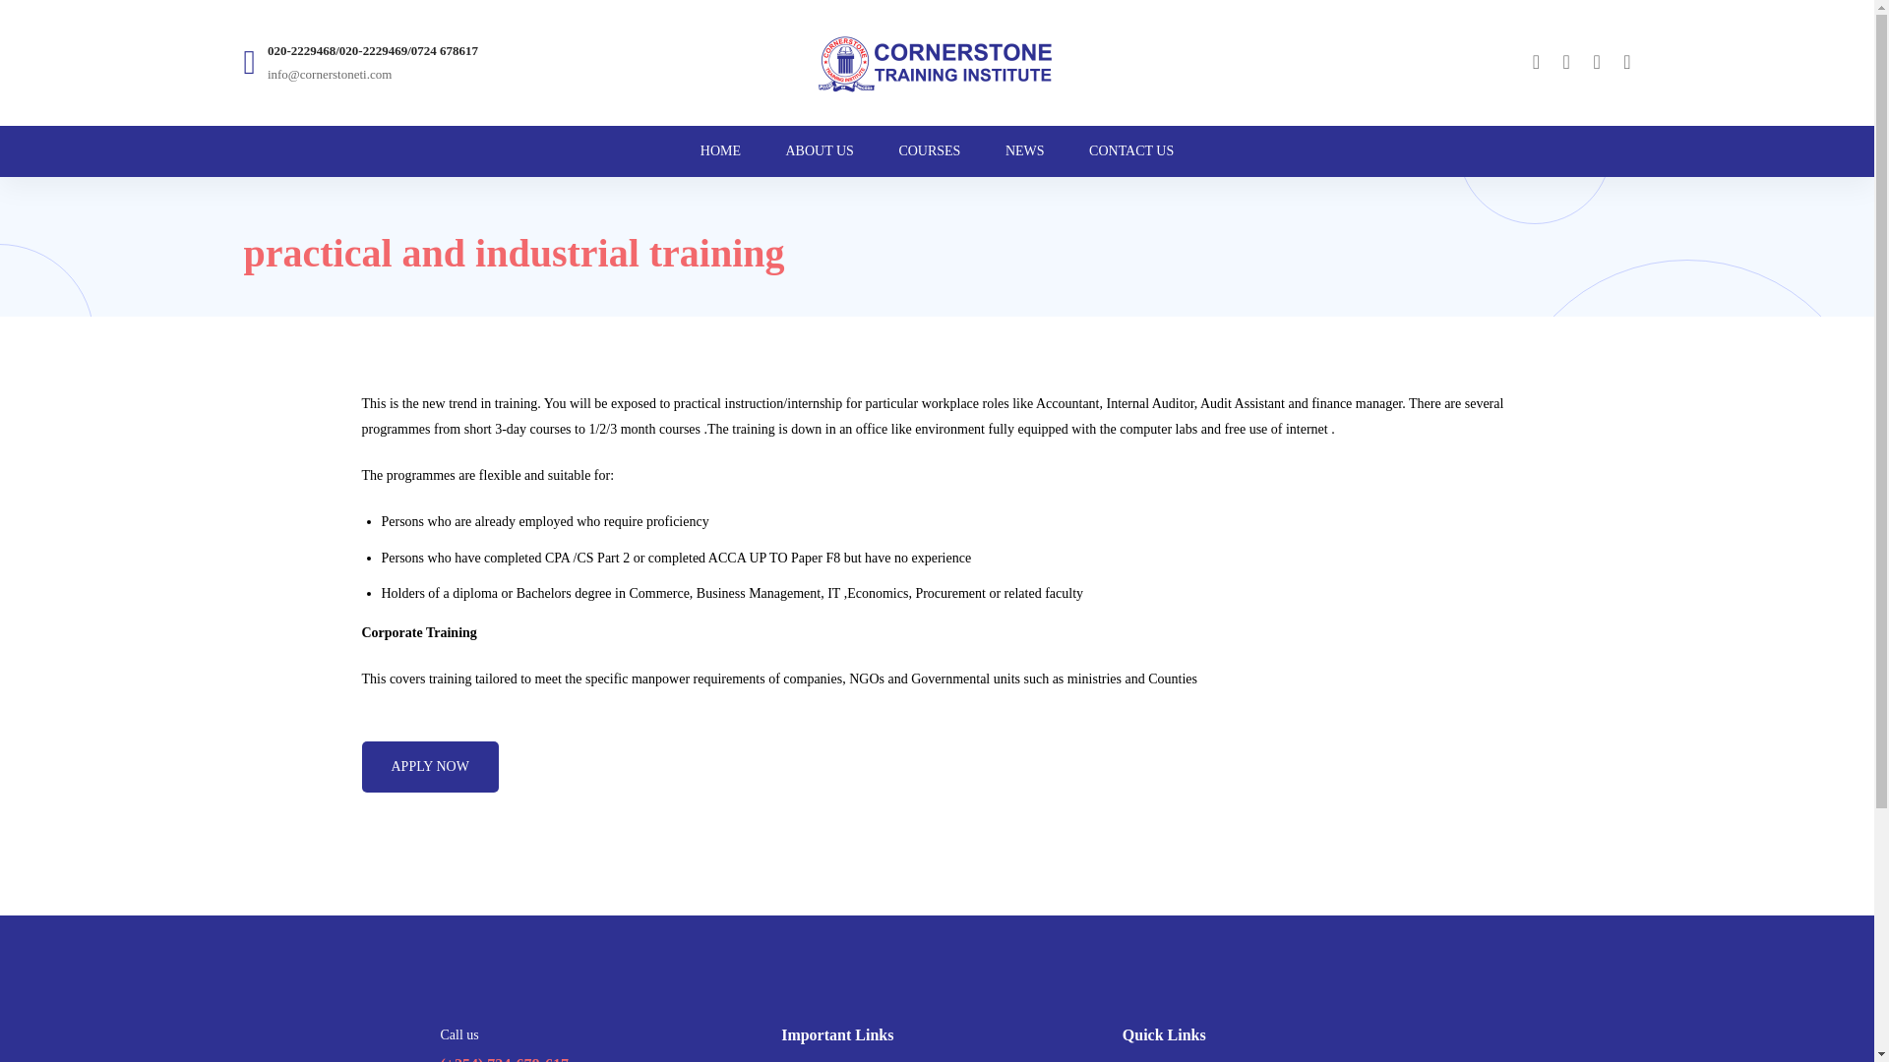 This screenshot has height=1062, width=1889. What do you see at coordinates (720, 151) in the screenshot?
I see `HOME` at bounding box center [720, 151].